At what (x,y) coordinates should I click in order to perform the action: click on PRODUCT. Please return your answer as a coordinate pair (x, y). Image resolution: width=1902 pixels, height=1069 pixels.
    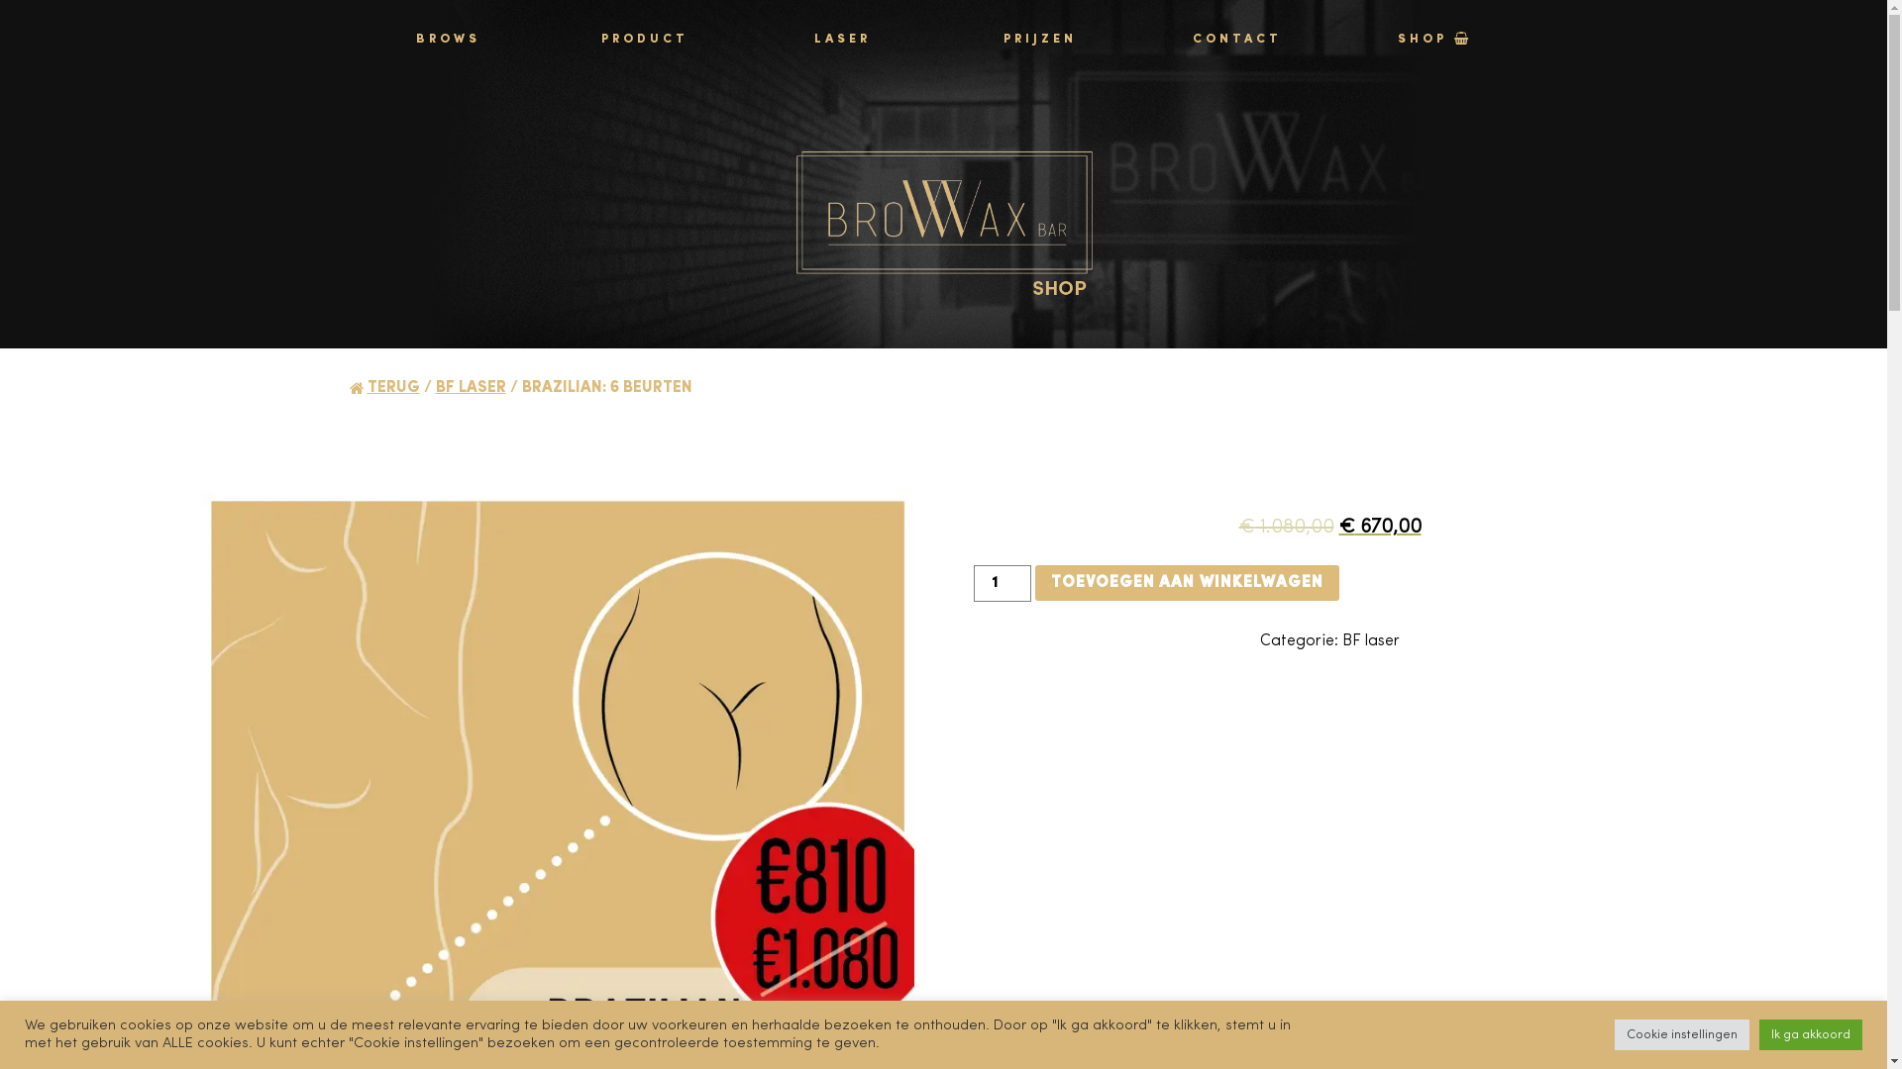
    Looking at the image, I should click on (646, 40).